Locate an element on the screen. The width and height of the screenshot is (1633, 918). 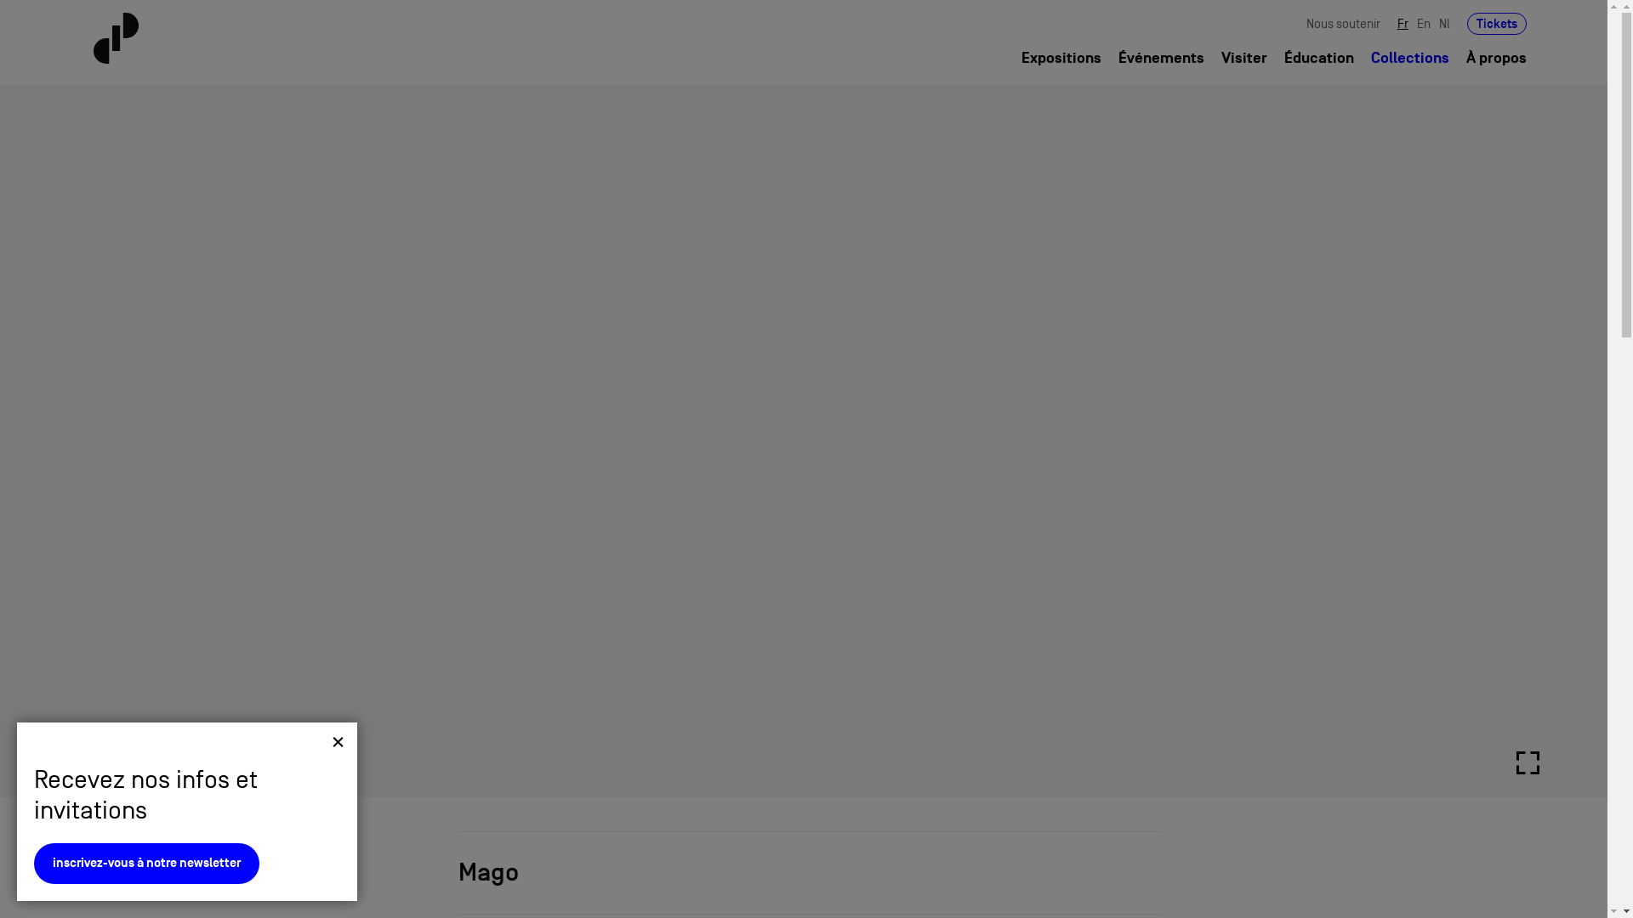
Expositions is located at coordinates (1061, 59).